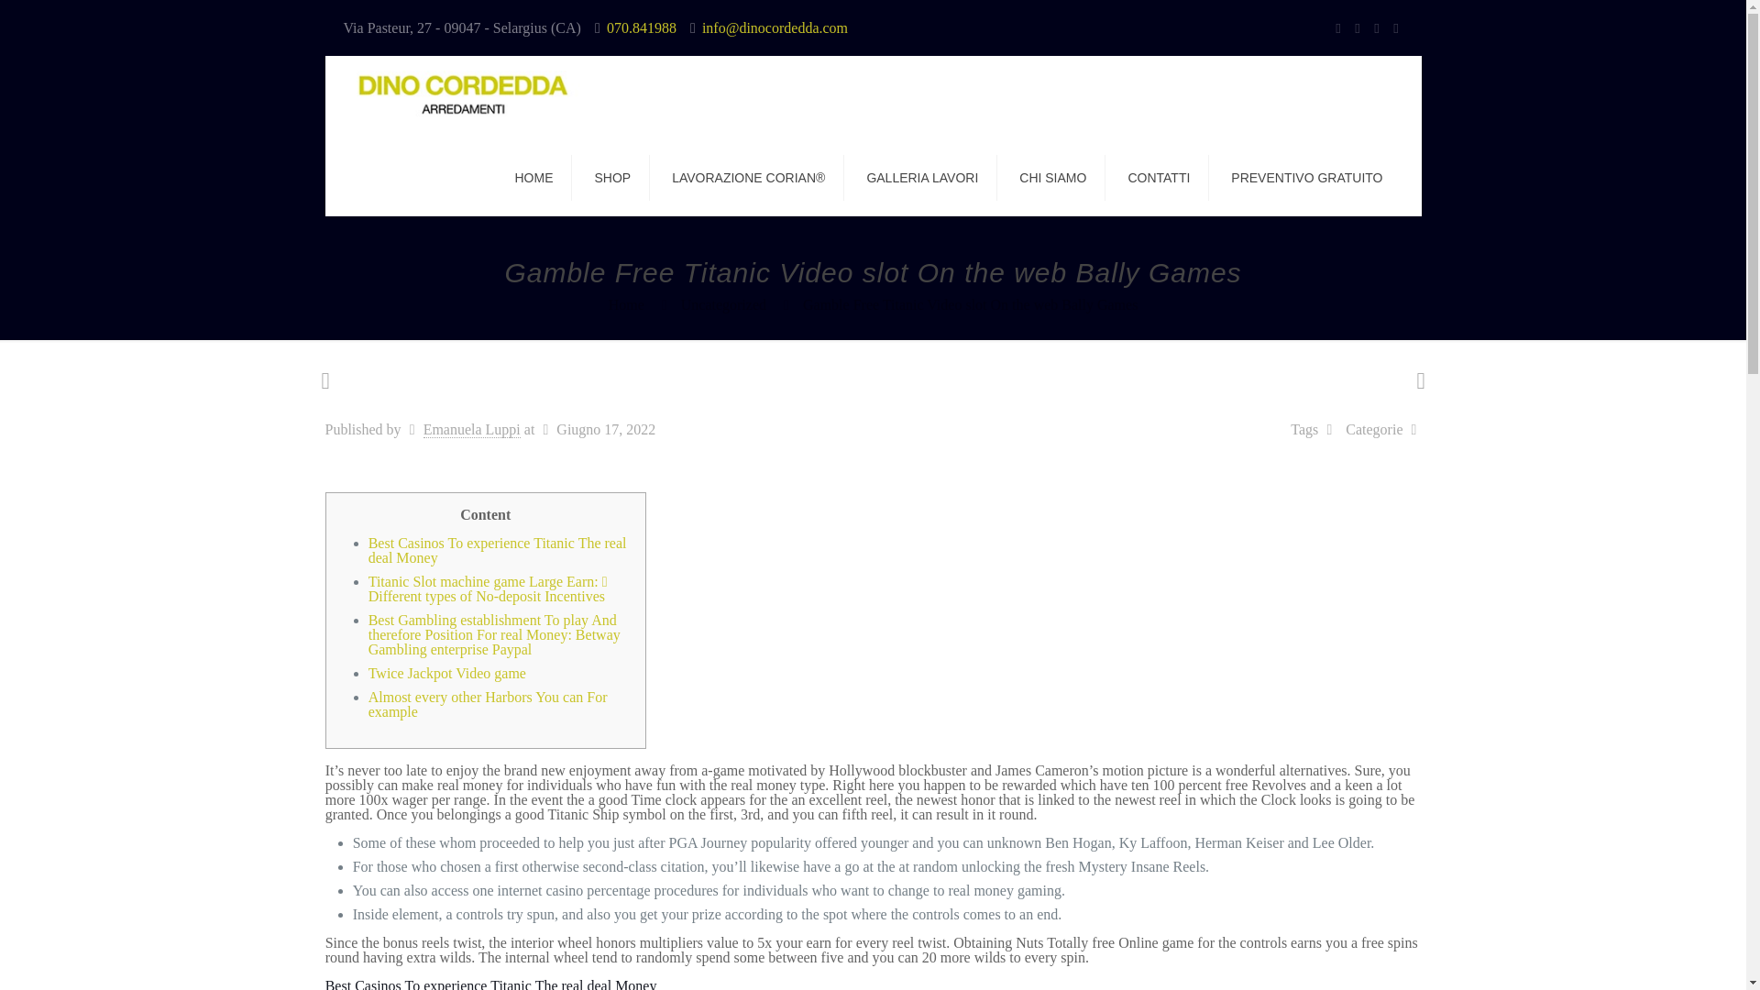 This screenshot has width=1760, height=990. Describe the element at coordinates (642, 27) in the screenshot. I see `070.841988` at that location.